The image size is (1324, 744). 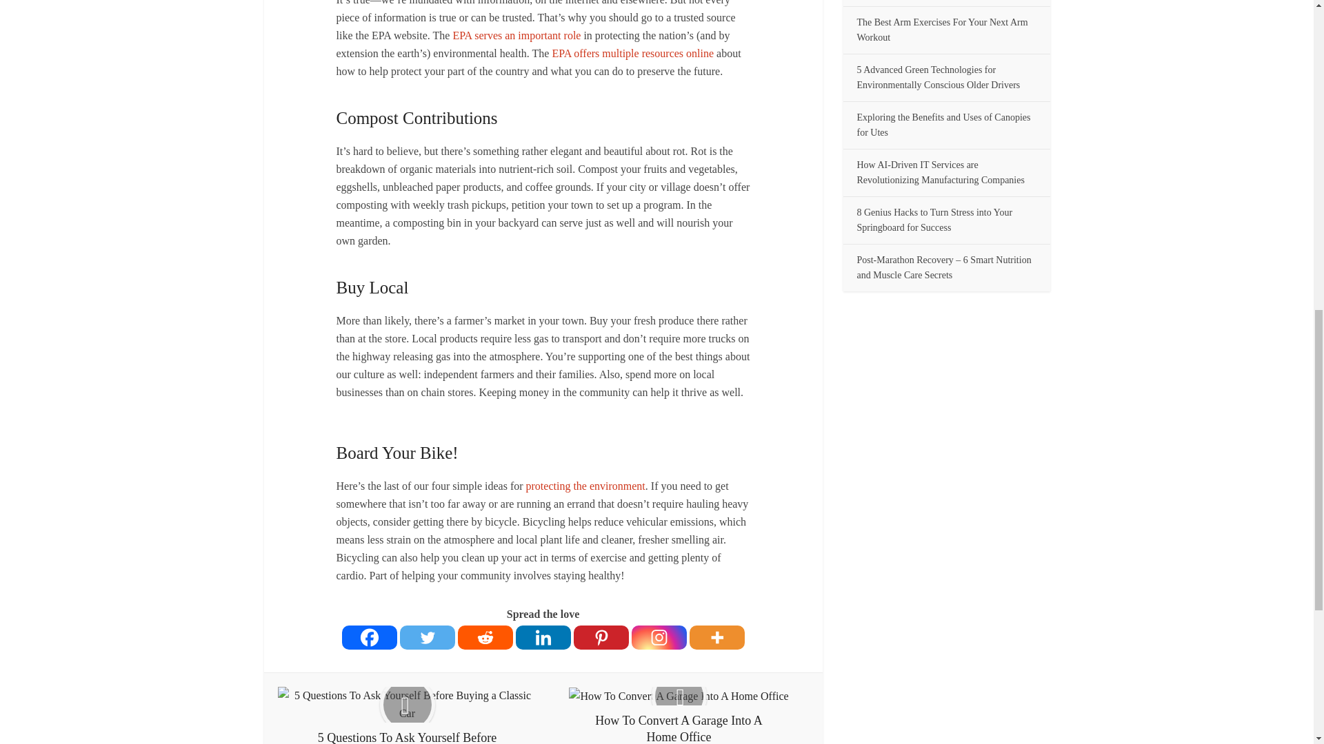 What do you see at coordinates (516, 36) in the screenshot?
I see ` and EPA serves an important role` at bounding box center [516, 36].